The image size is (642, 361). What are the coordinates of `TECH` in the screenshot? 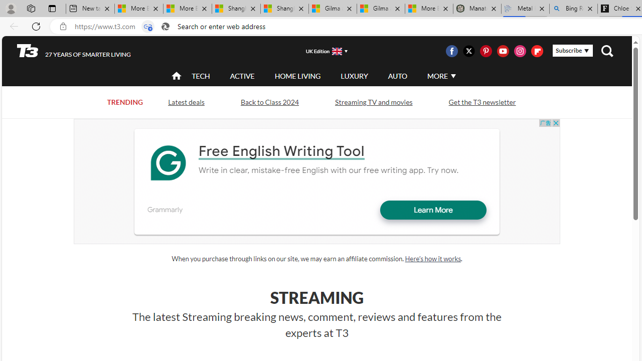 It's located at (201, 76).